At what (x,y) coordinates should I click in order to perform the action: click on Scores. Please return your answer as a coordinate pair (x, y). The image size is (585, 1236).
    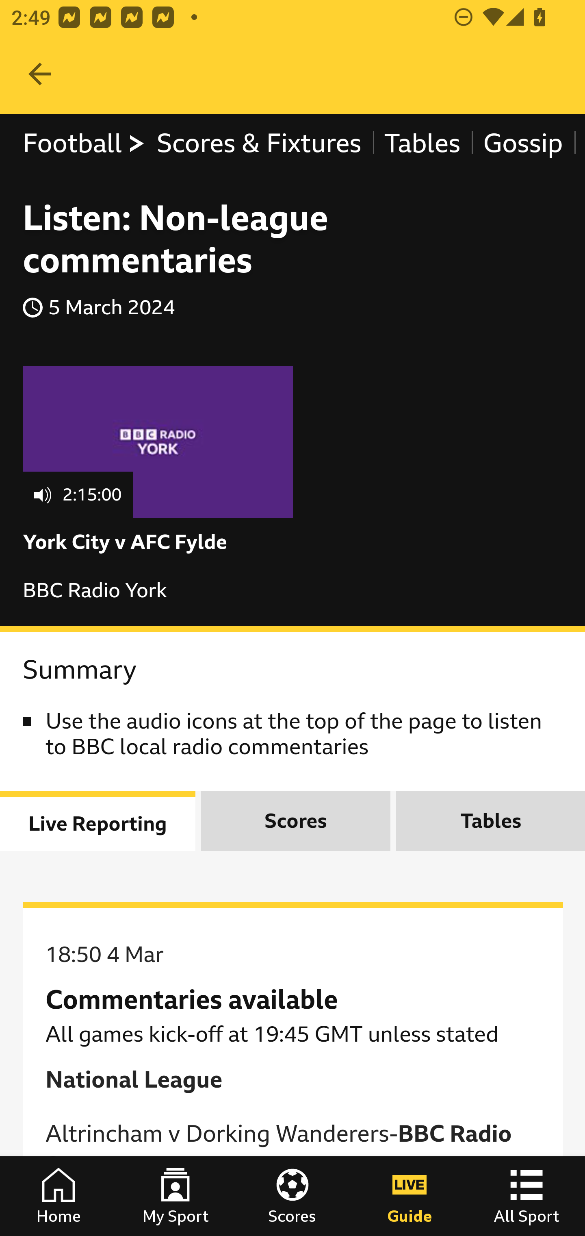
    Looking at the image, I should click on (295, 821).